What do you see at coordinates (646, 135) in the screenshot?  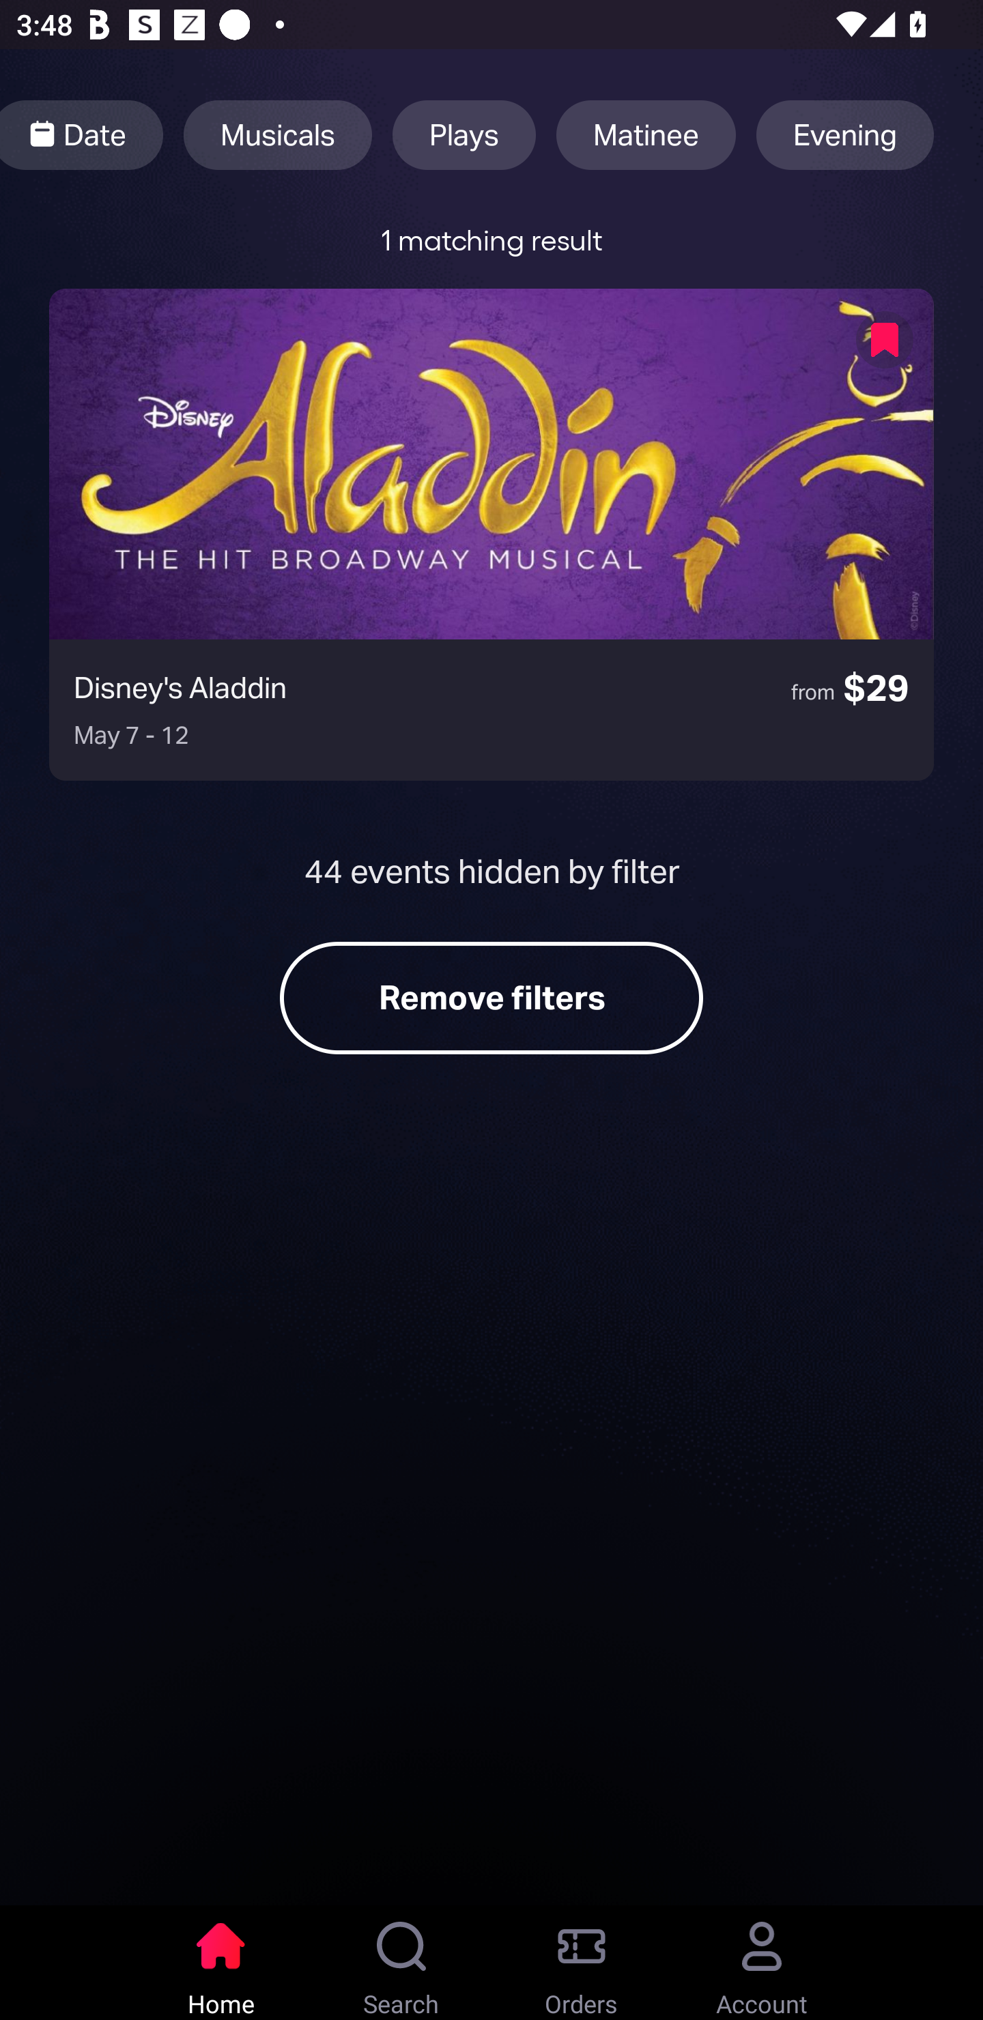 I see `Matinee` at bounding box center [646, 135].